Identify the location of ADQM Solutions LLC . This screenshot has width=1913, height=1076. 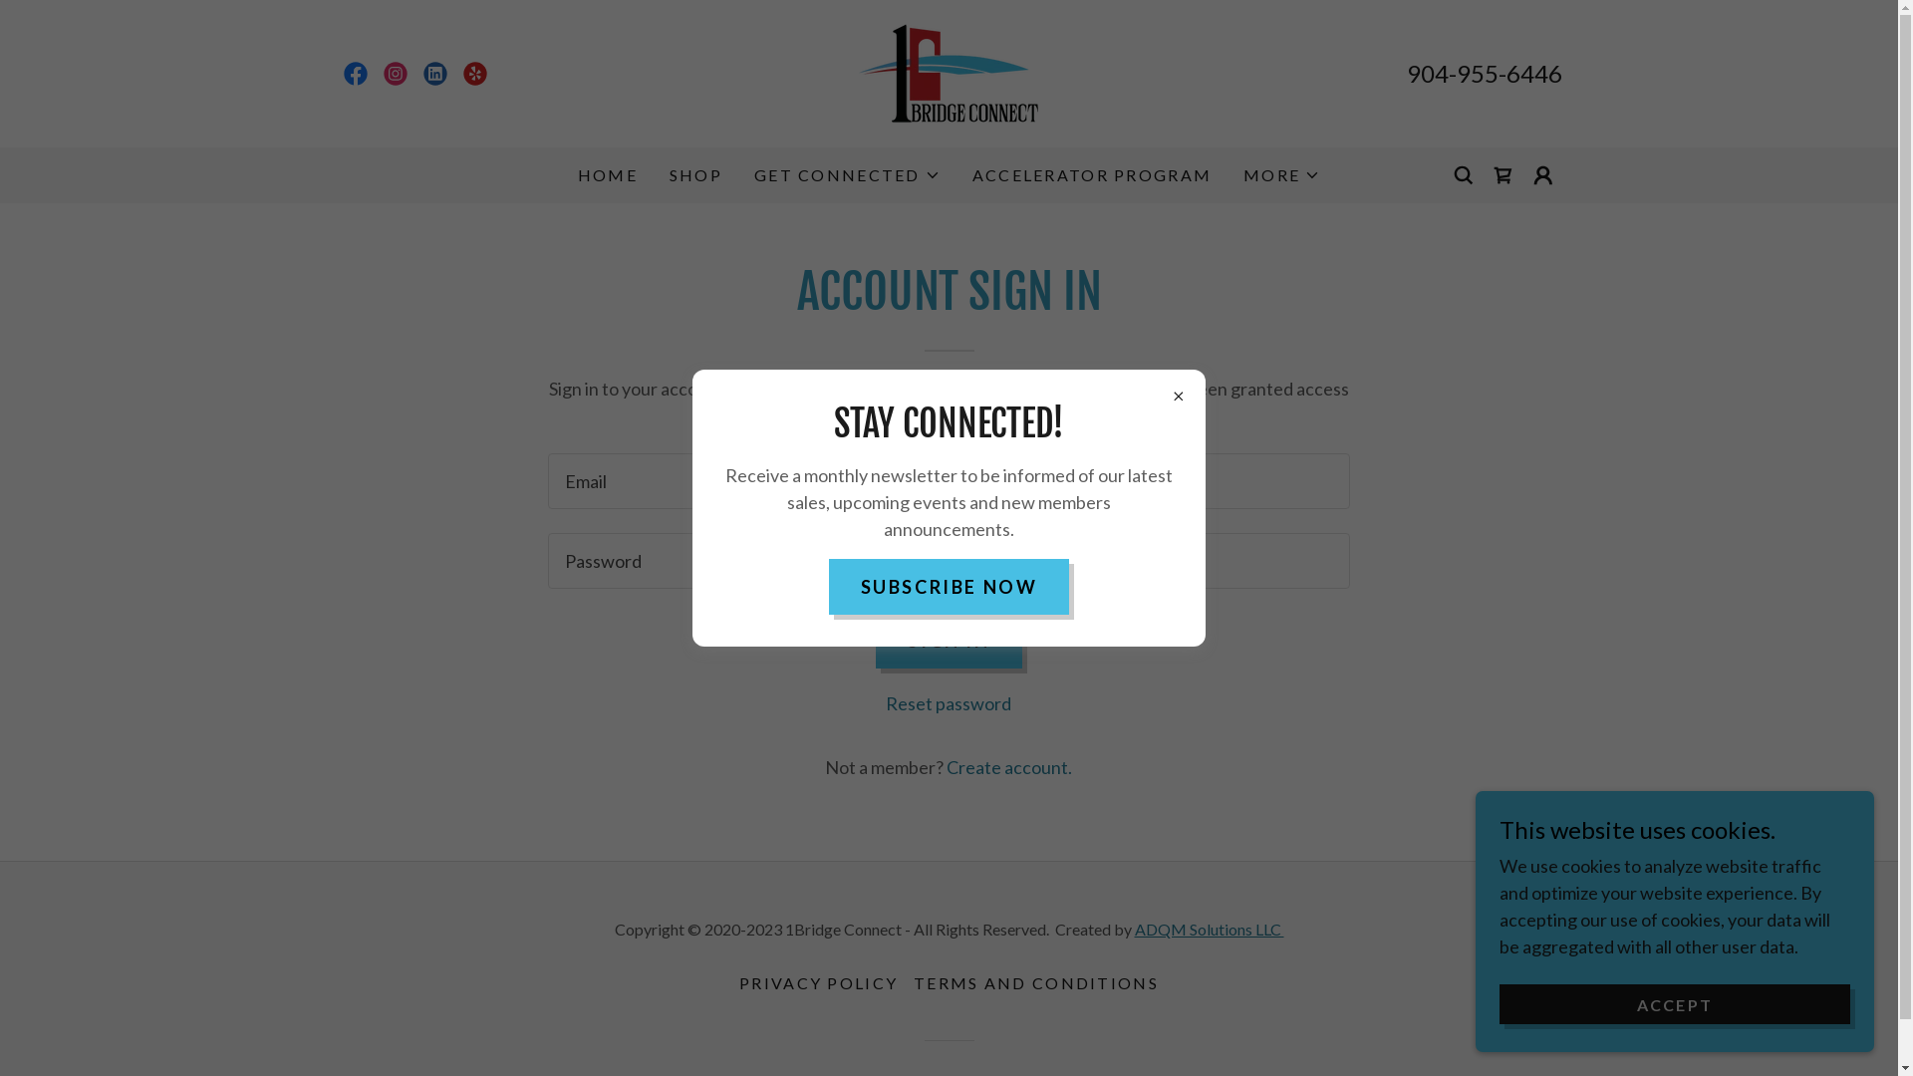
(1209, 929).